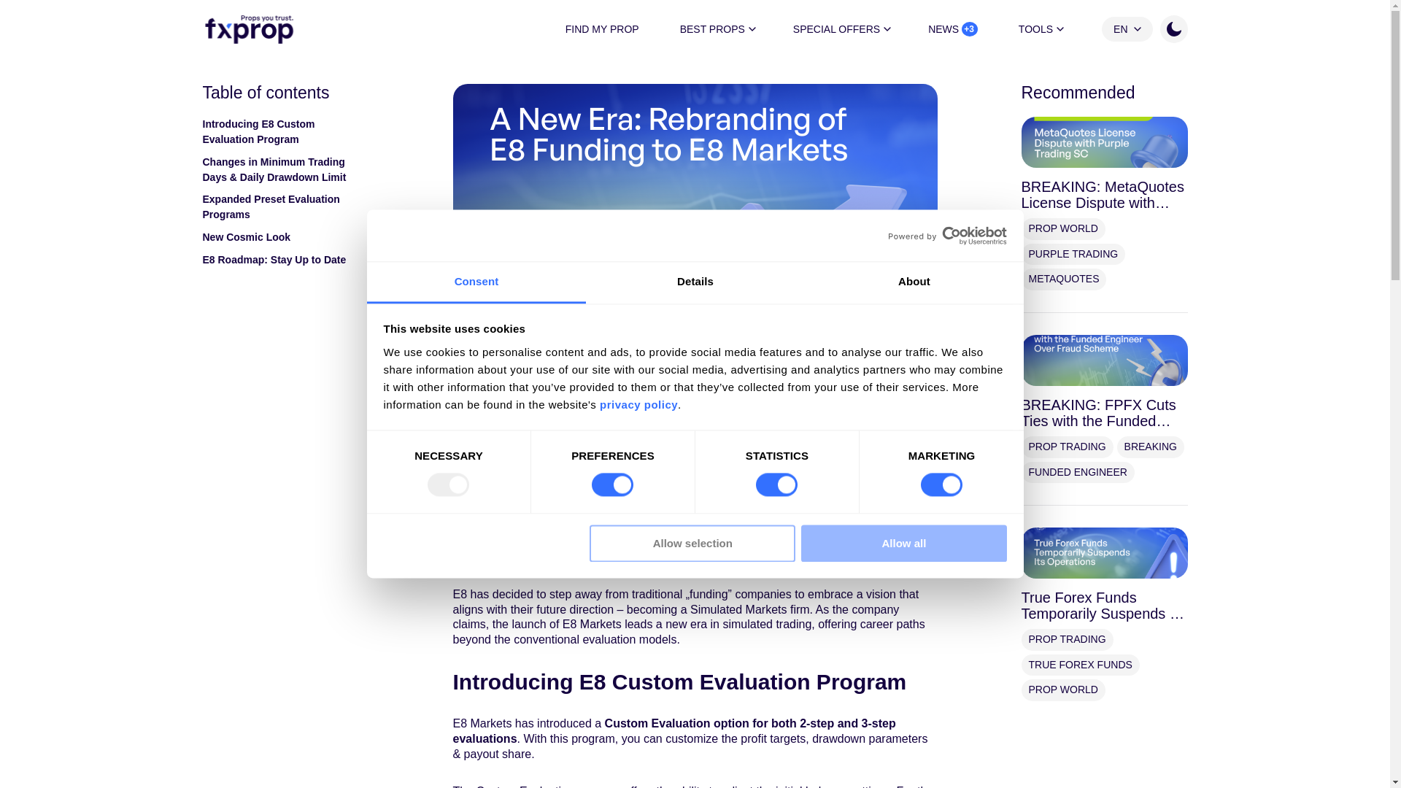 The height and width of the screenshot is (788, 1401). What do you see at coordinates (914, 282) in the screenshot?
I see `About` at bounding box center [914, 282].